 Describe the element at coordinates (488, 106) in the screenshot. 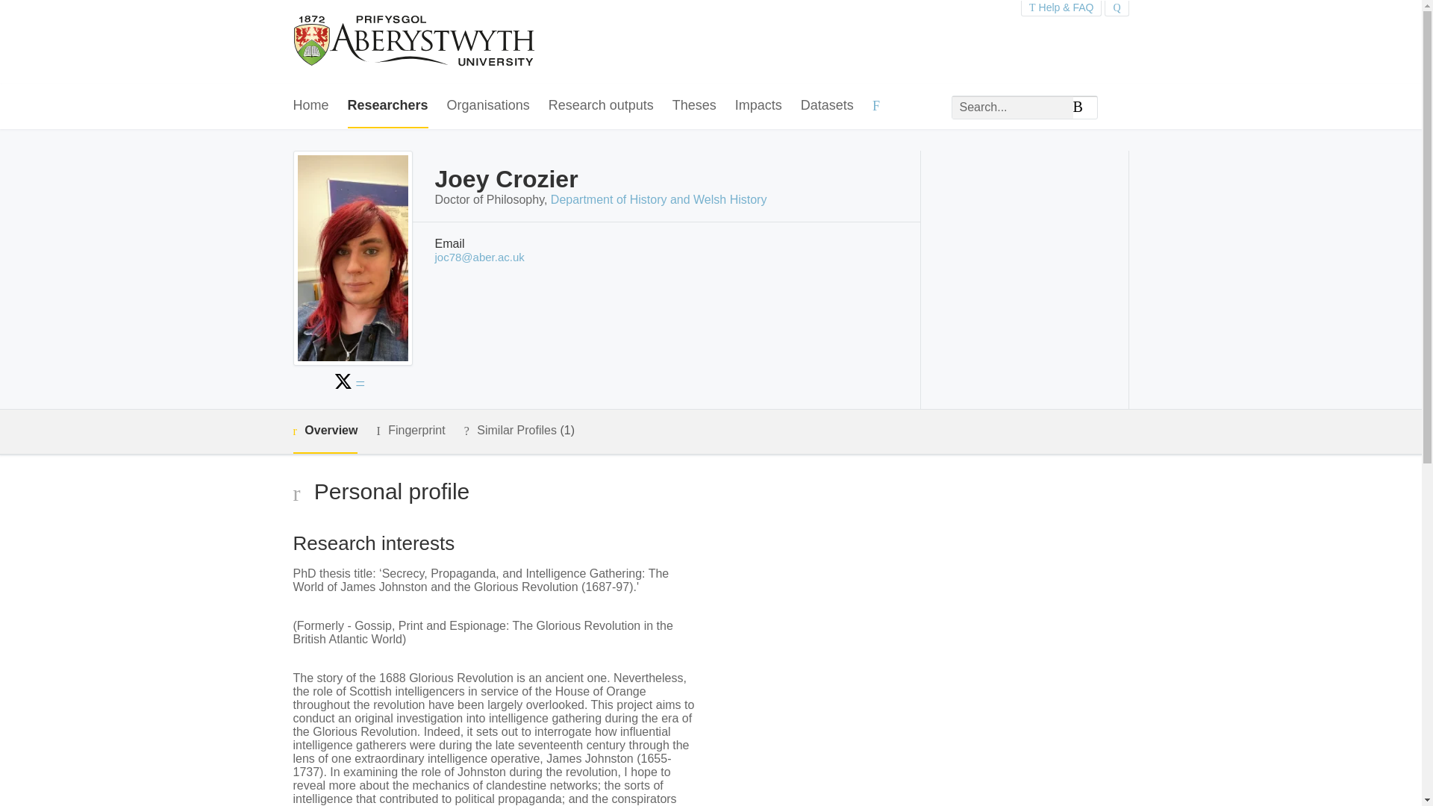

I see `Organisations` at that location.